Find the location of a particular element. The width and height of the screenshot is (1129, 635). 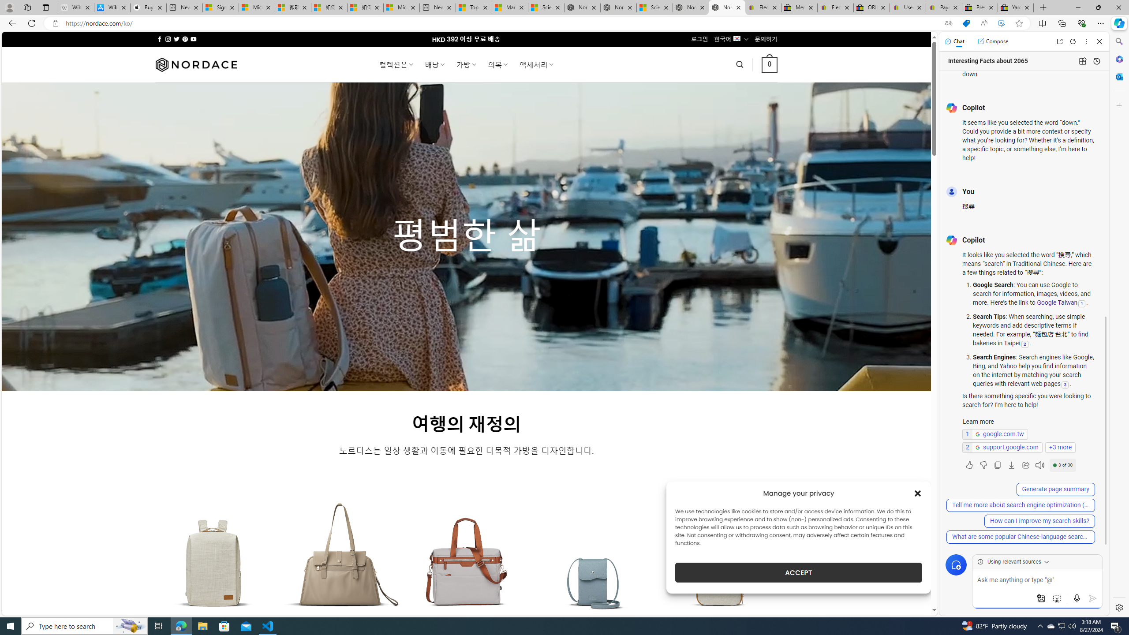

Follow on Pinterest is located at coordinates (184, 39).